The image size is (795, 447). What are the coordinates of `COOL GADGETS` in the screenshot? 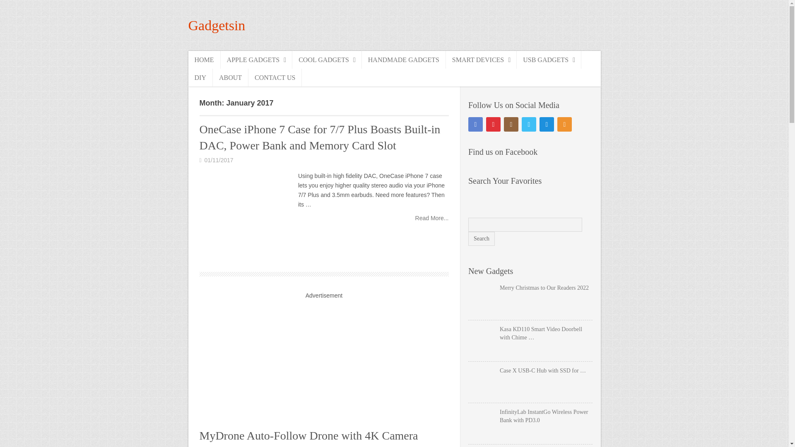 It's located at (327, 60).